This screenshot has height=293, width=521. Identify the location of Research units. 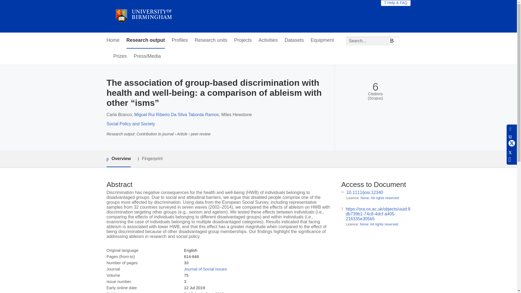
(211, 40).